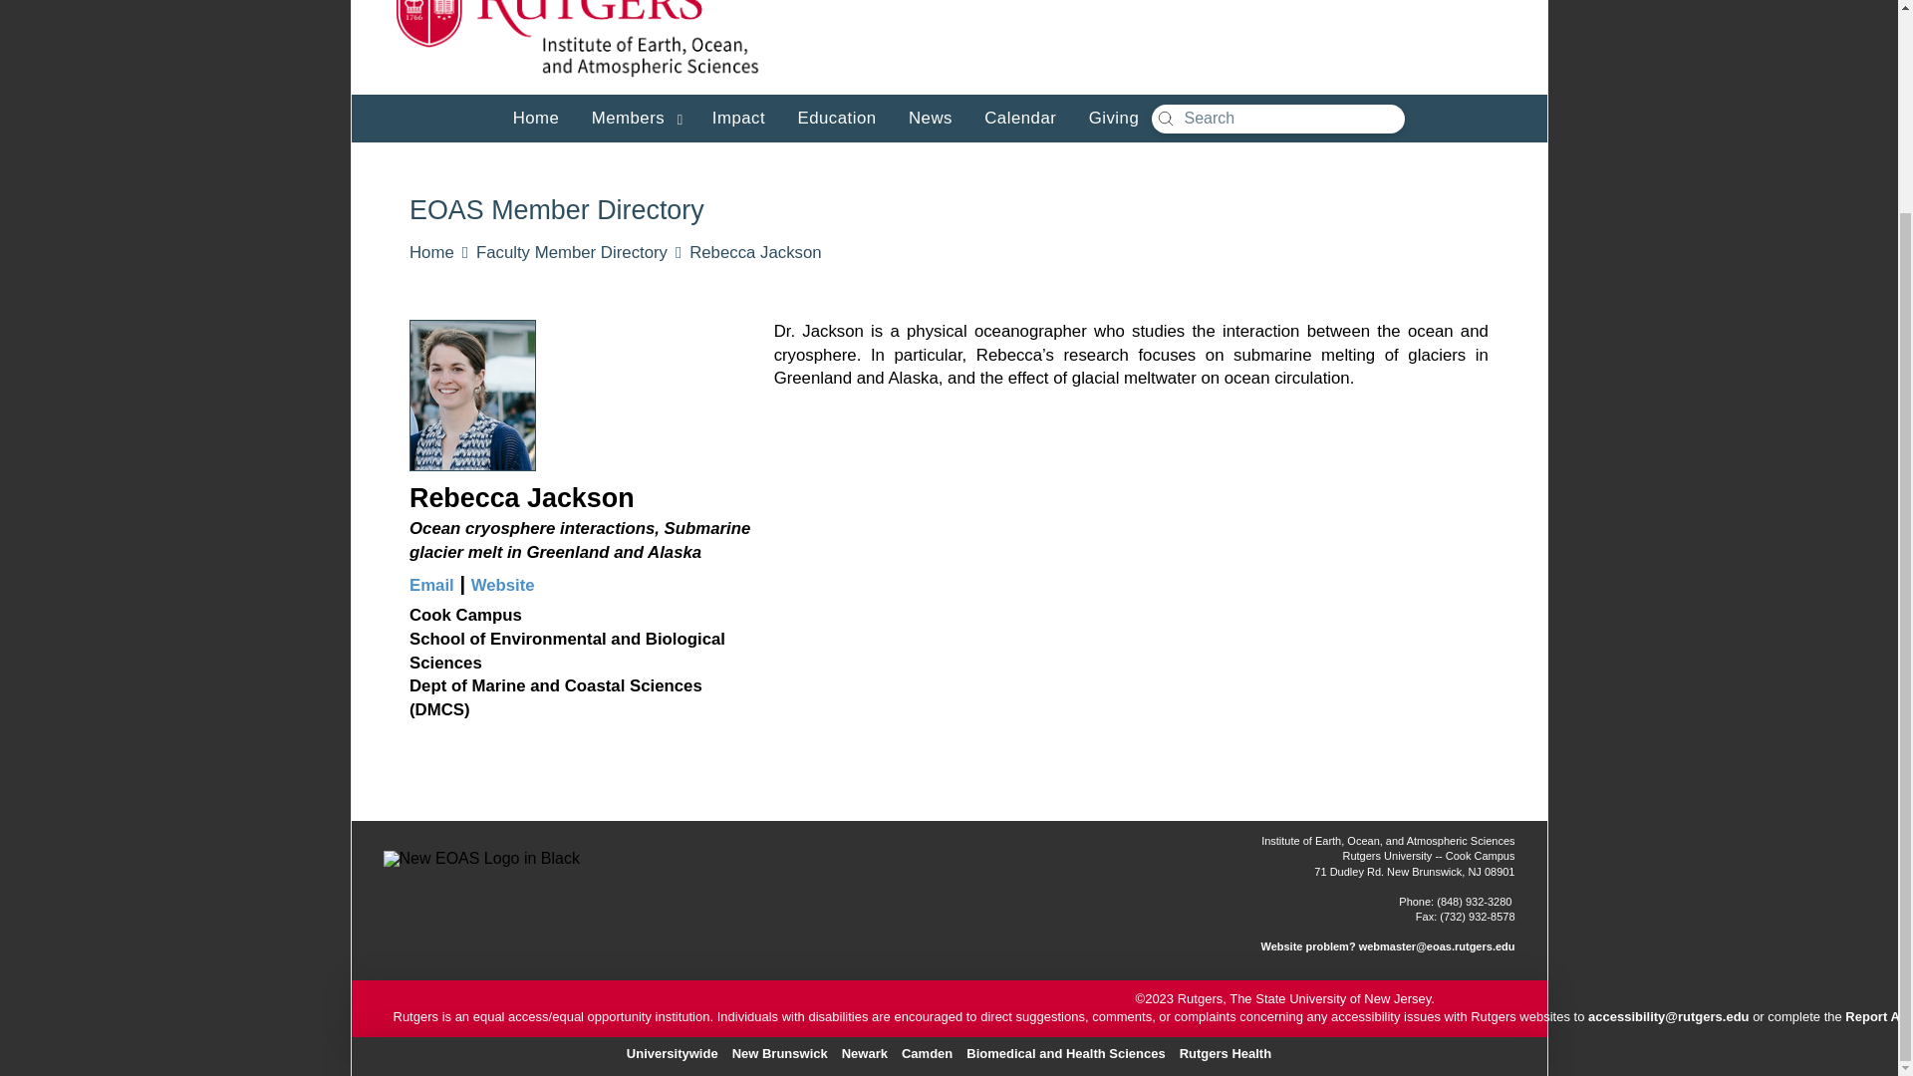 This screenshot has height=1076, width=1913. Describe the element at coordinates (754, 253) in the screenshot. I see `You Are Here` at that location.